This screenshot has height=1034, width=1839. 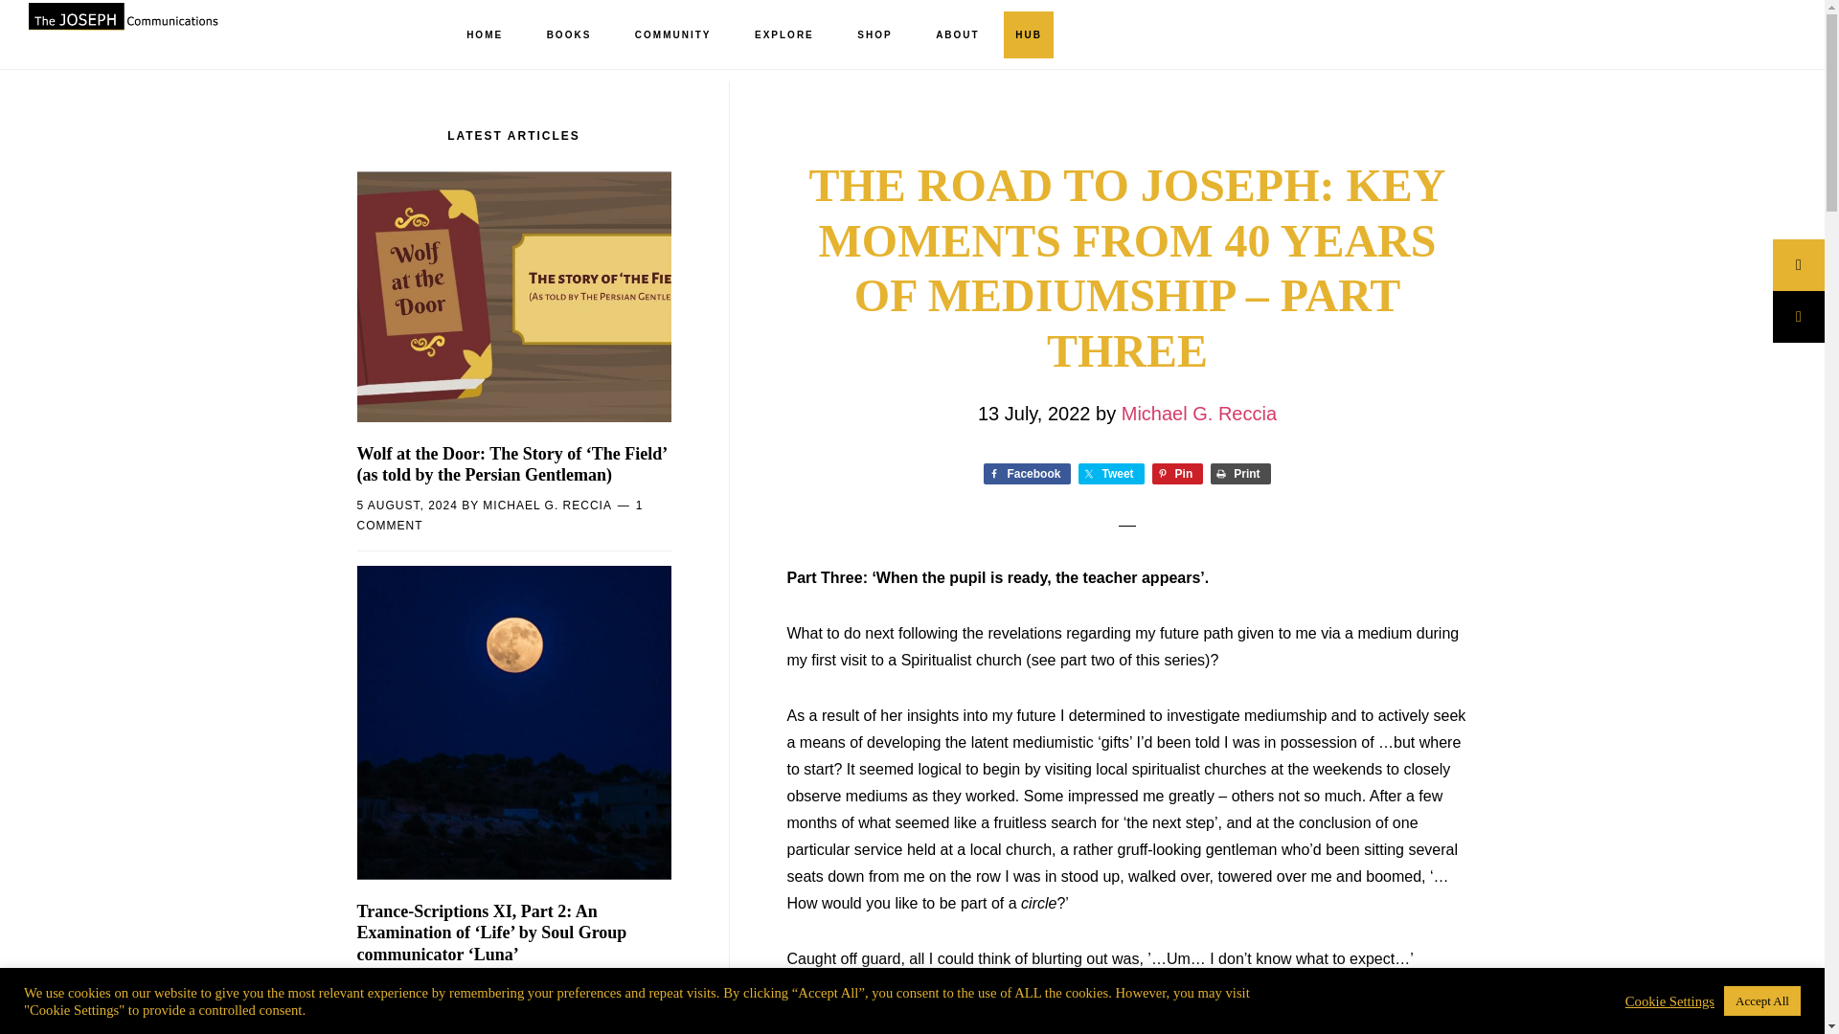 What do you see at coordinates (783, 35) in the screenshot?
I see `EXPLORE` at bounding box center [783, 35].